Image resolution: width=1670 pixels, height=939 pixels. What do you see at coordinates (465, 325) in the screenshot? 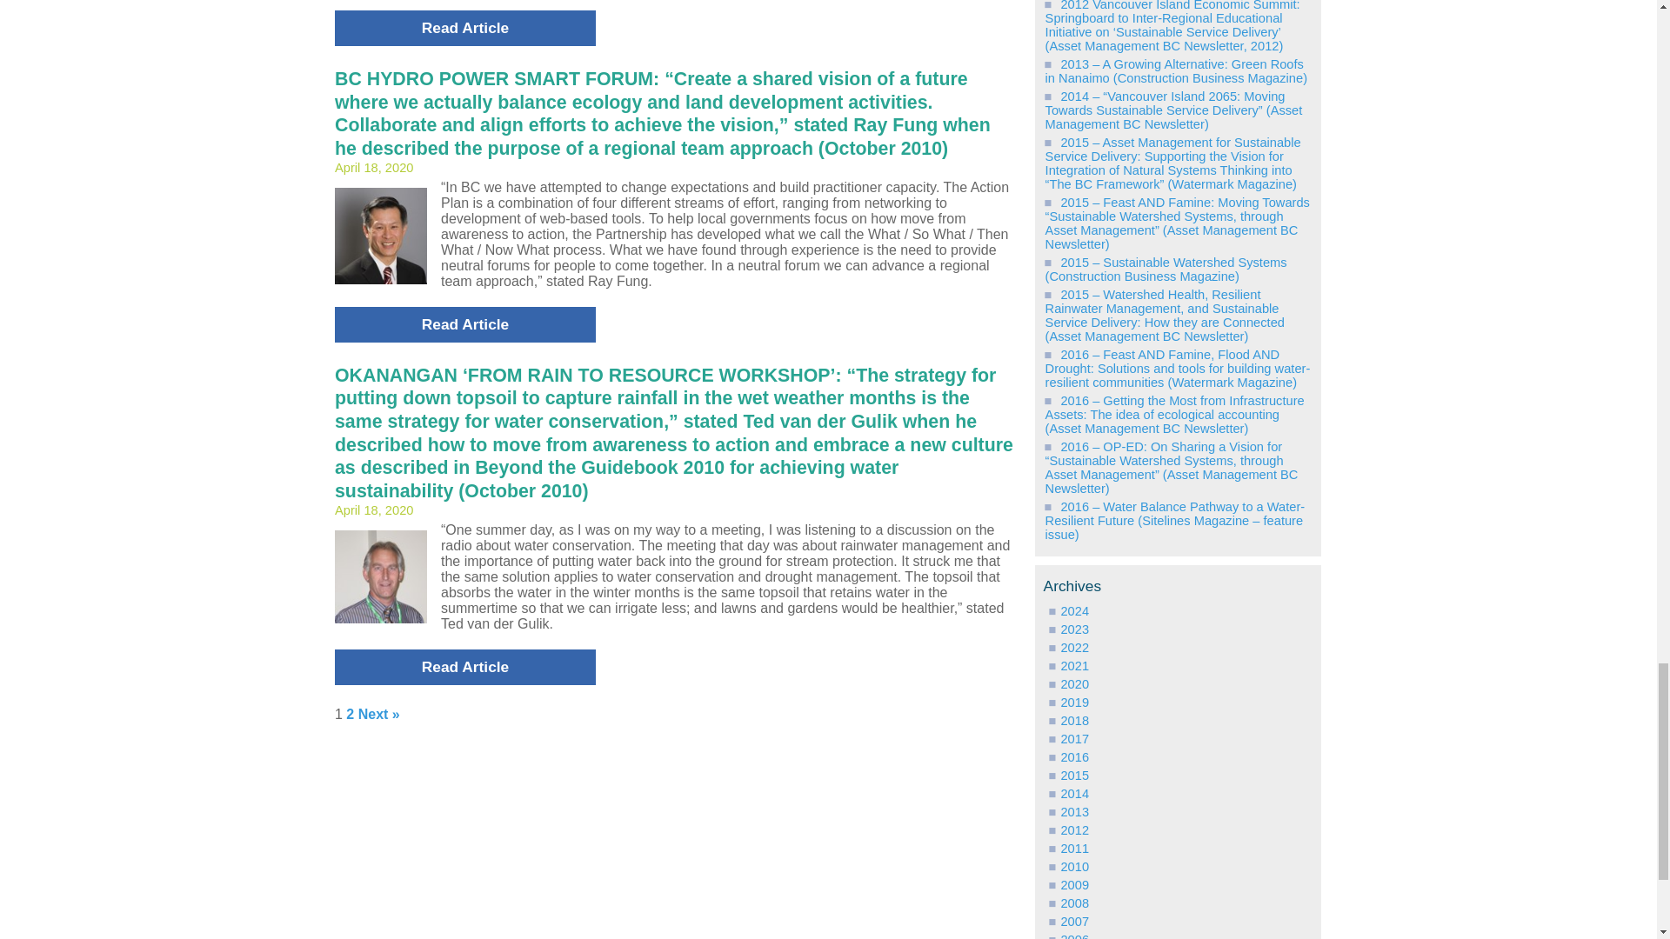
I see `Read Article` at bounding box center [465, 325].